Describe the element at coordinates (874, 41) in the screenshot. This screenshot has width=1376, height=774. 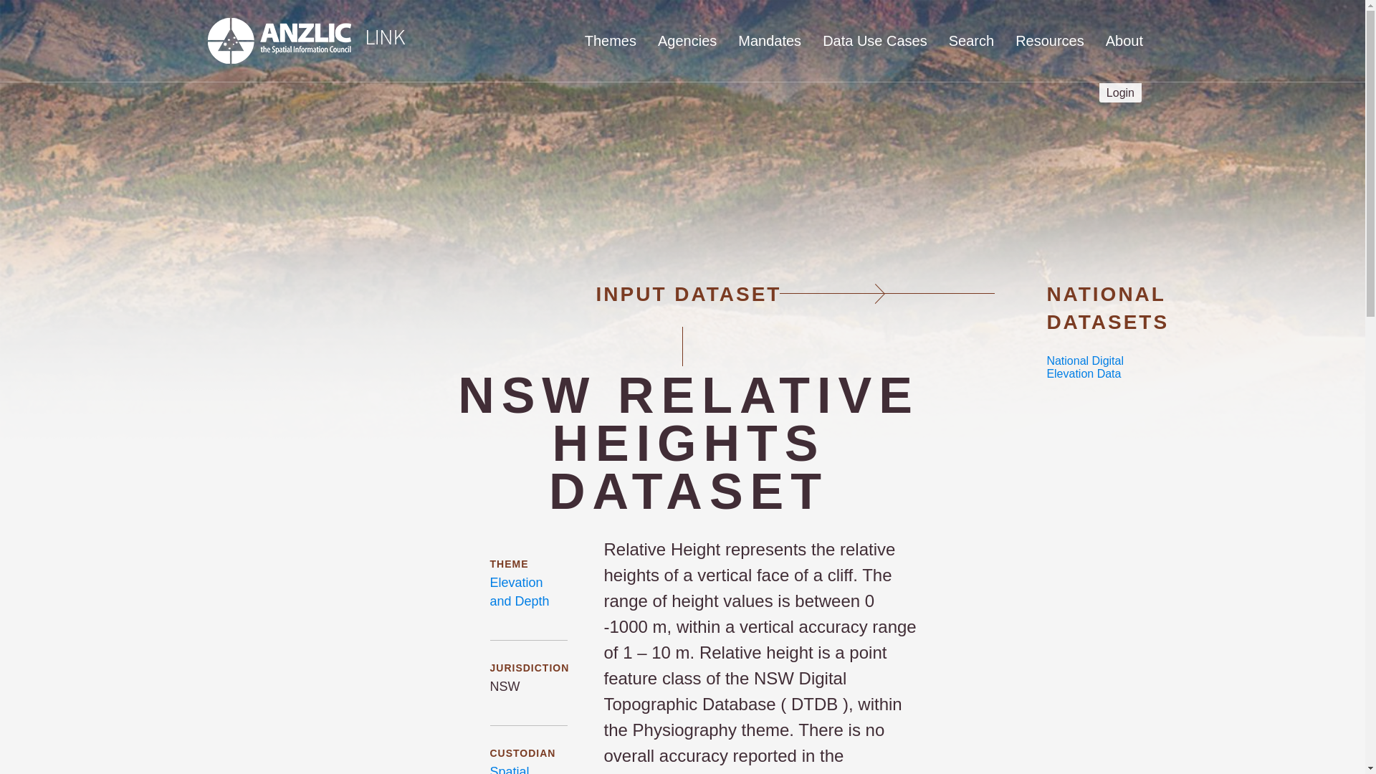
I see `Data Use Cases` at that location.